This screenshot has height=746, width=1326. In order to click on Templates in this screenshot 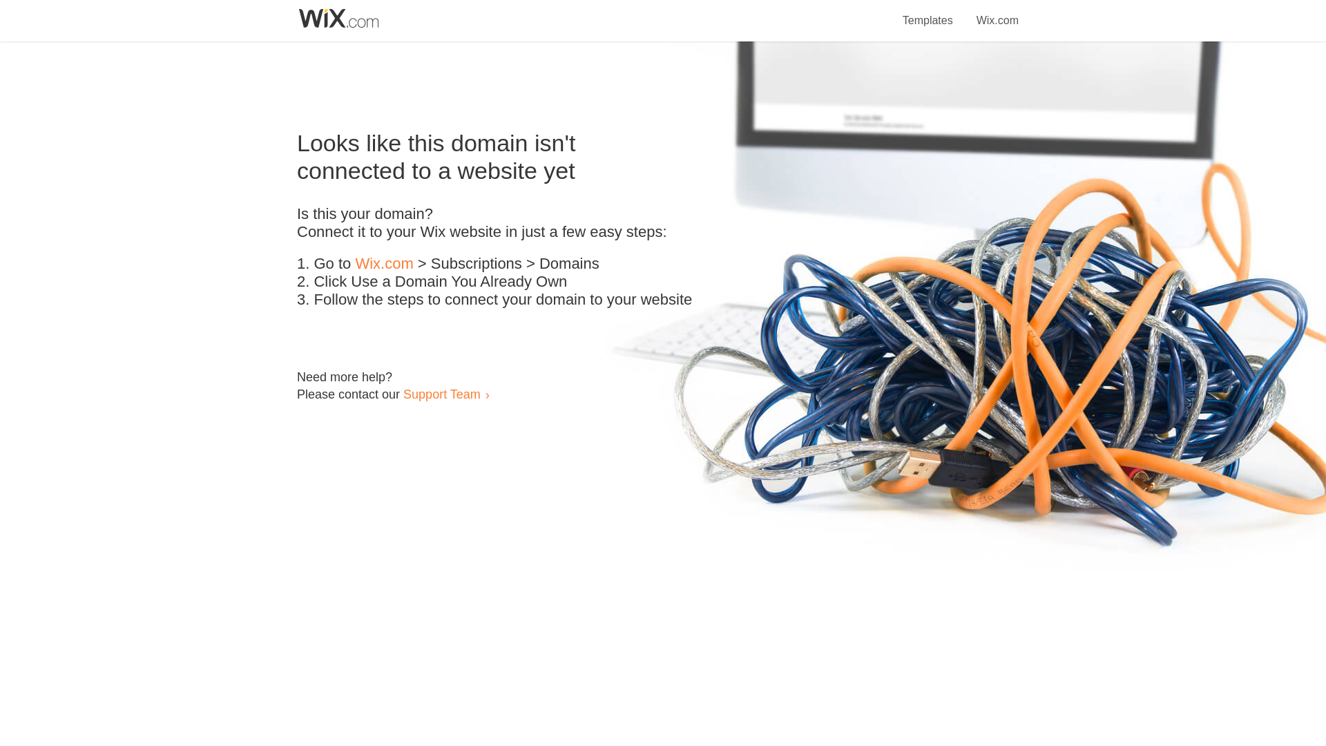, I will do `click(928, 12)`.